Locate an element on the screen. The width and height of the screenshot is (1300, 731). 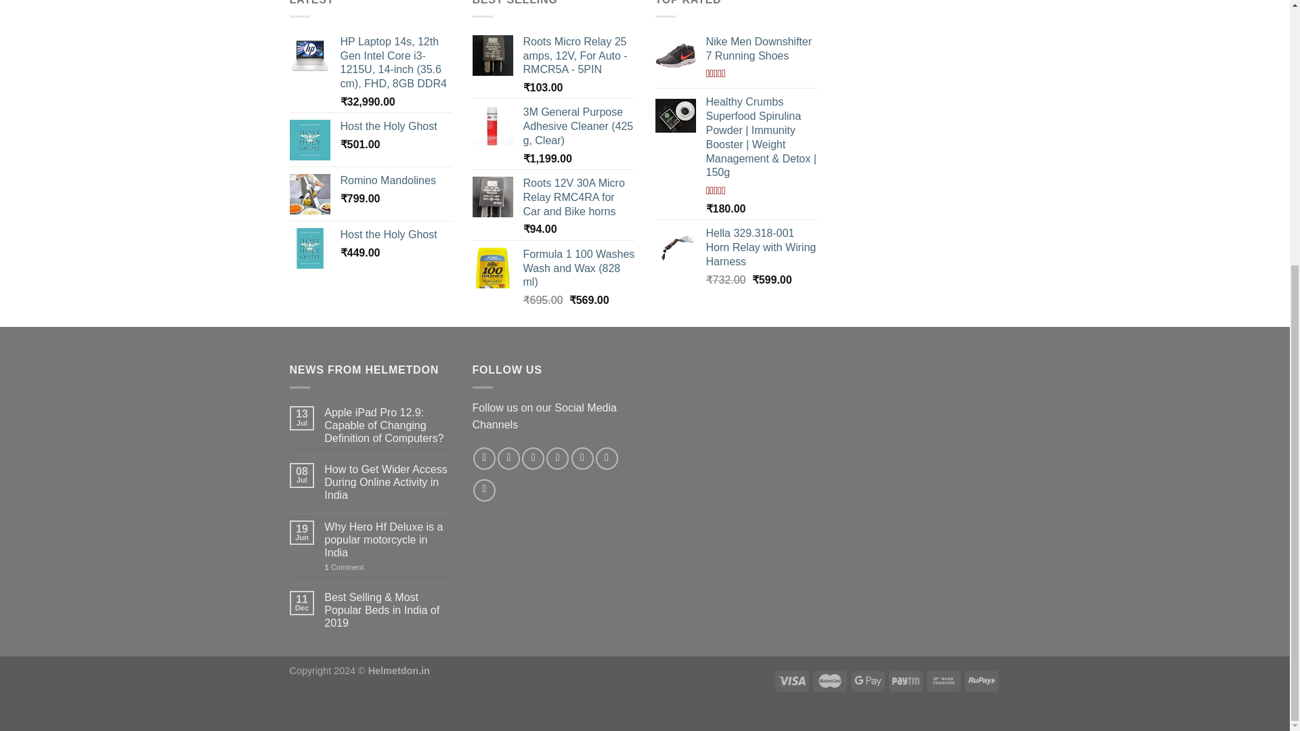
Host the Holy Ghost is located at coordinates (395, 234).